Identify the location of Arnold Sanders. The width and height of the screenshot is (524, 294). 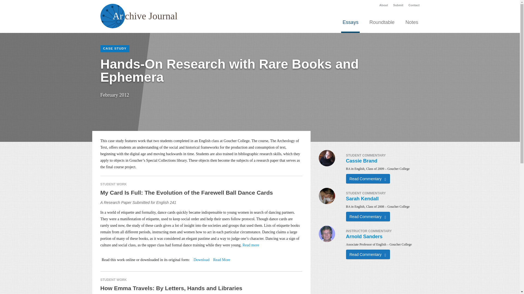
(364, 236).